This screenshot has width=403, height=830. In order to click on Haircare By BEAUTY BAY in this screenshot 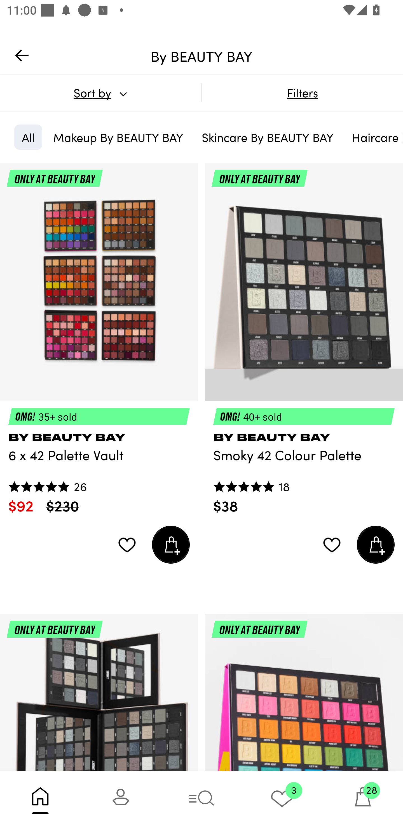, I will do `click(374, 137)`.